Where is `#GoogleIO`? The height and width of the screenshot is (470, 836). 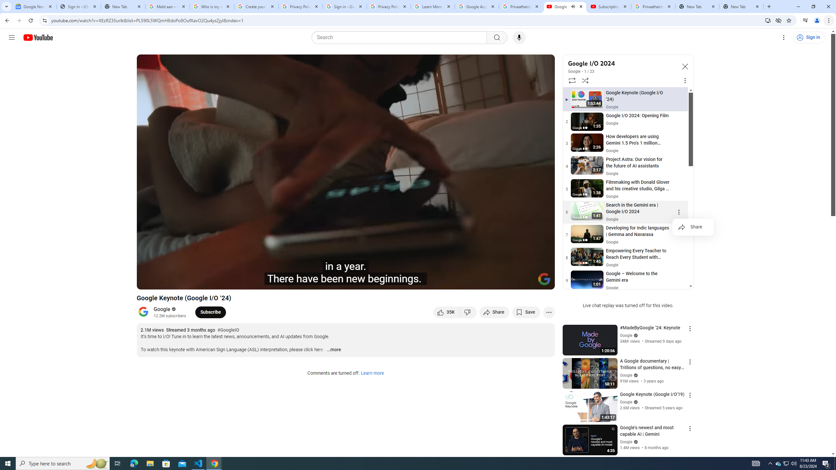
#GoogleIO is located at coordinates (228, 330).